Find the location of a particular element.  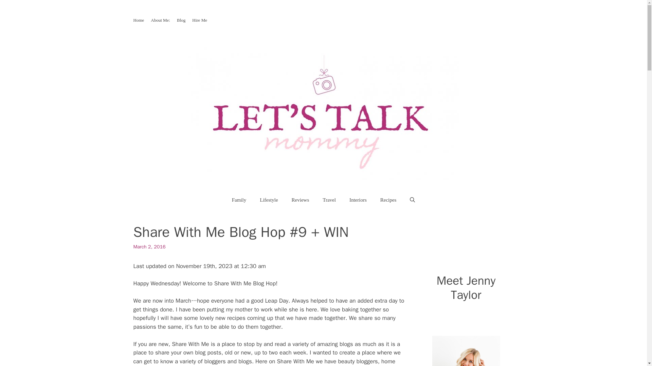

Travel is located at coordinates (329, 200).